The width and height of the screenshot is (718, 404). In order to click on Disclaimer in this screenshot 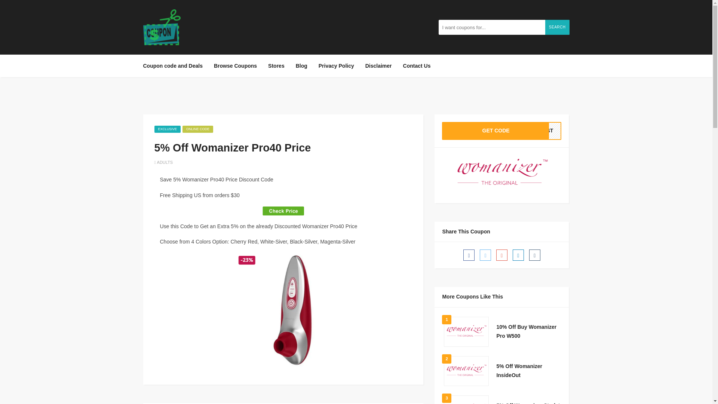, I will do `click(502, 131)`.